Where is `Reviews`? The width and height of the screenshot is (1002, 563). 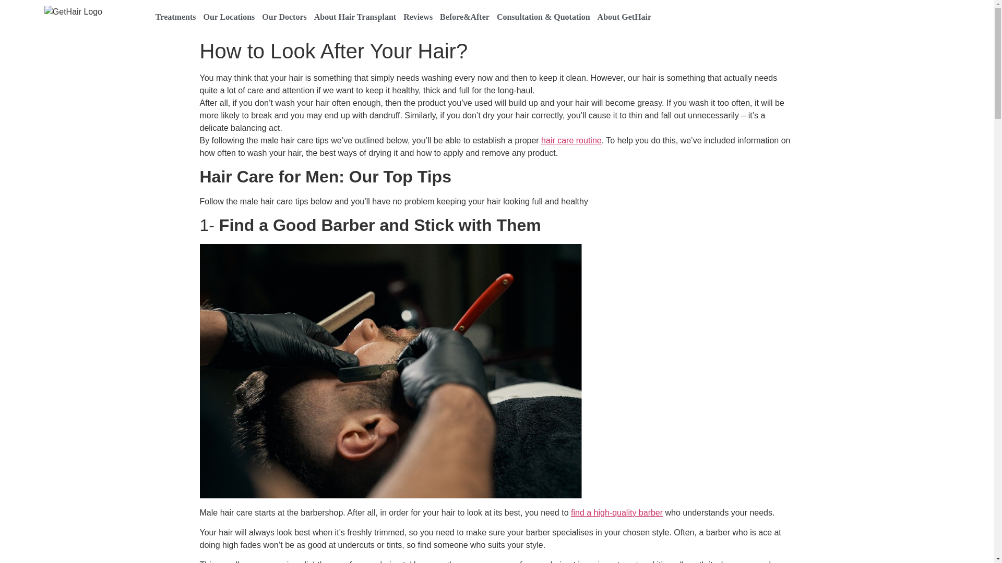 Reviews is located at coordinates (417, 17).